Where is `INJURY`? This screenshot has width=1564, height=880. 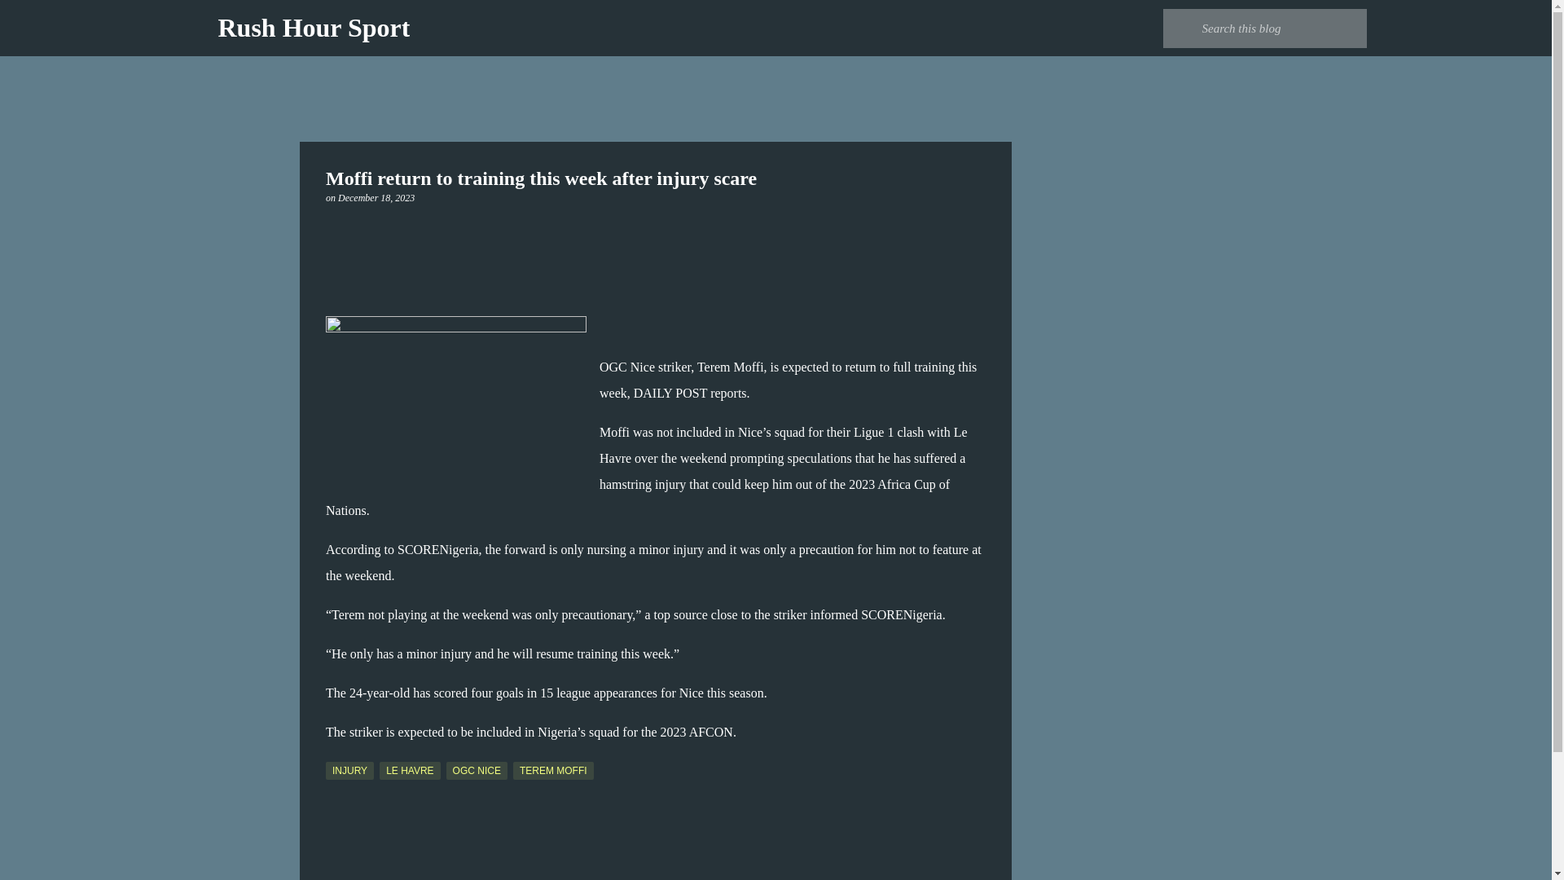 INJURY is located at coordinates (349, 771).